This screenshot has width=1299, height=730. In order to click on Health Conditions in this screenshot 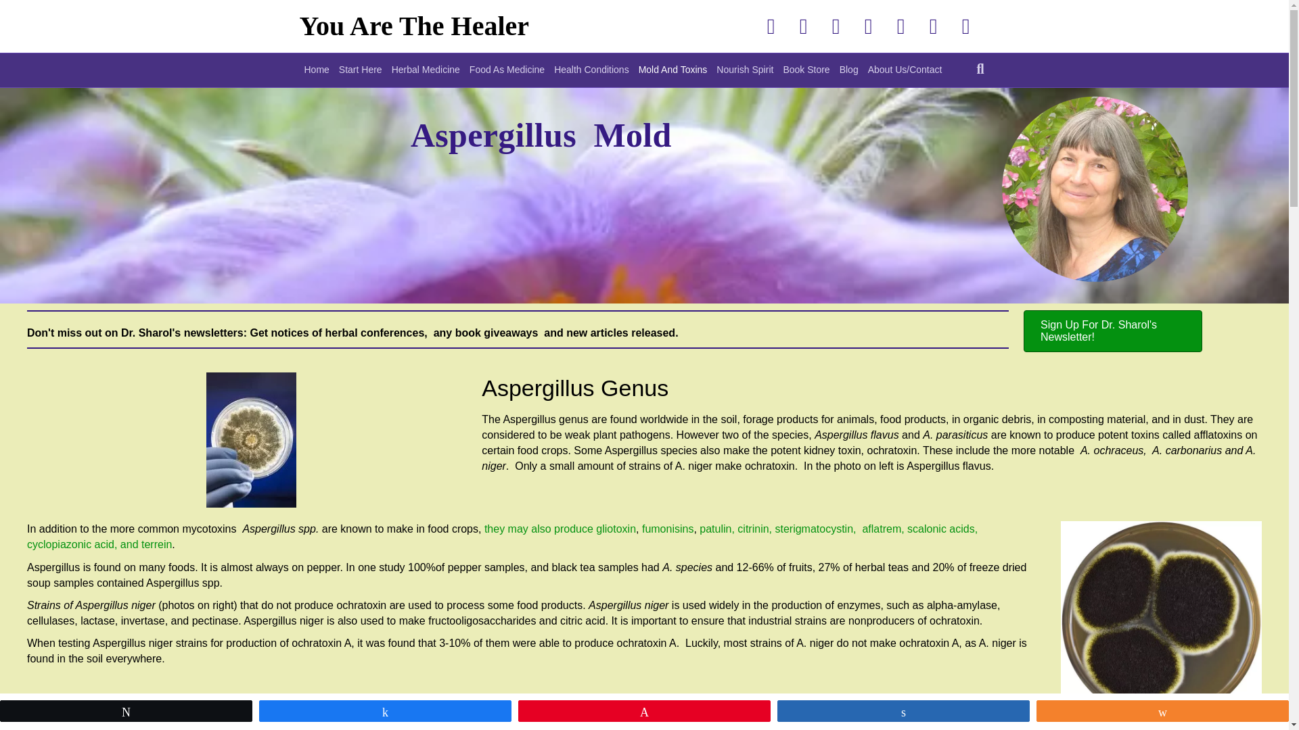, I will do `click(591, 70)`.